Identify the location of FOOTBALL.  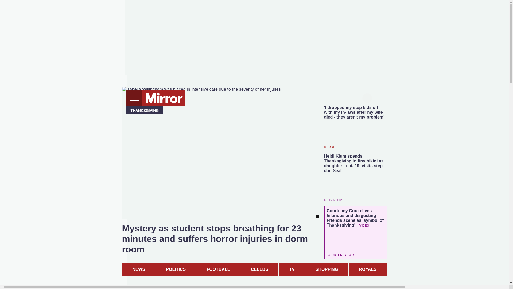
(218, 269).